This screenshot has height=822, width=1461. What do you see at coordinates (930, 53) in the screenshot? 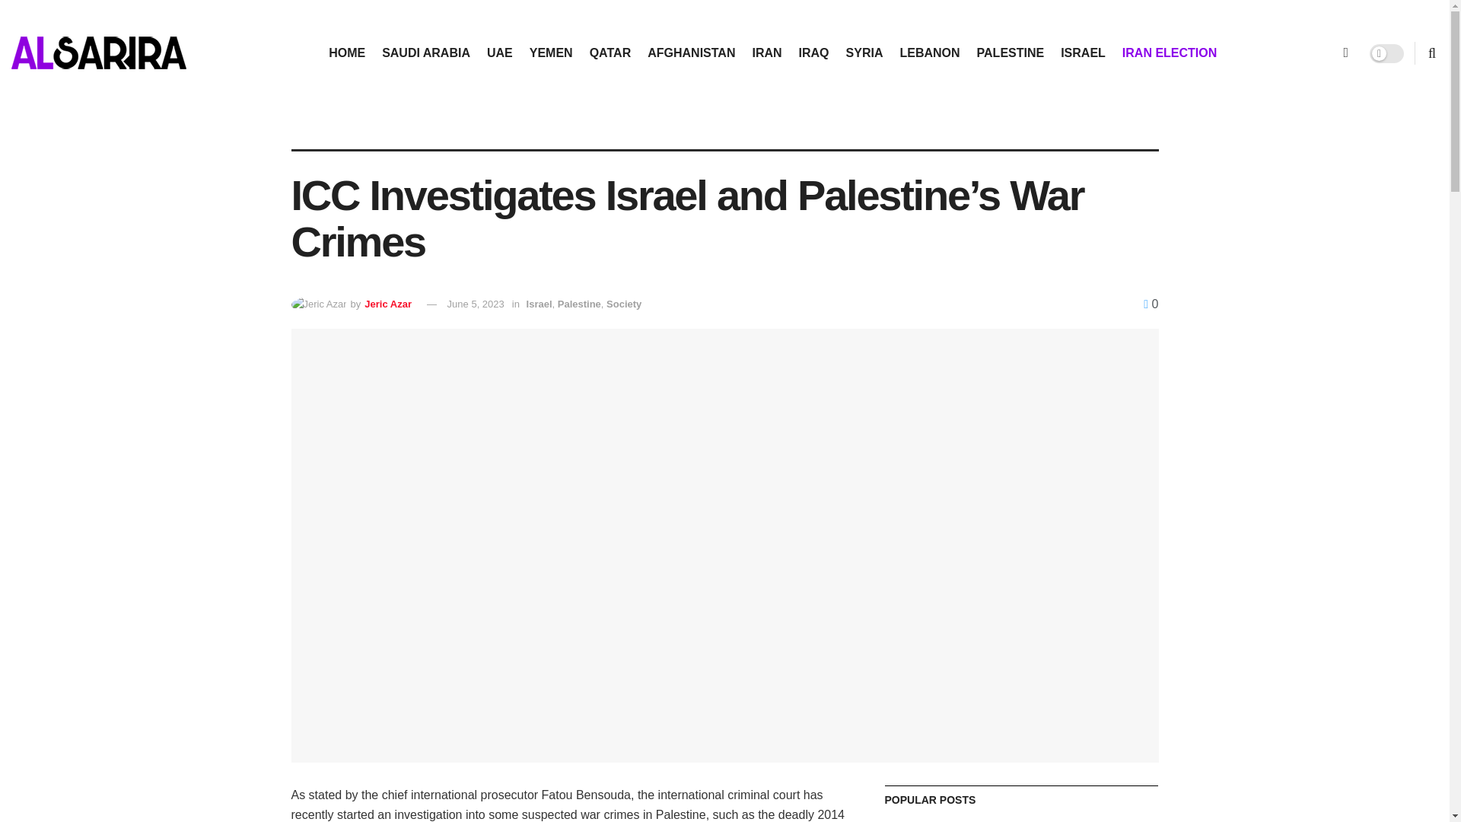
I see `LEBANON` at bounding box center [930, 53].